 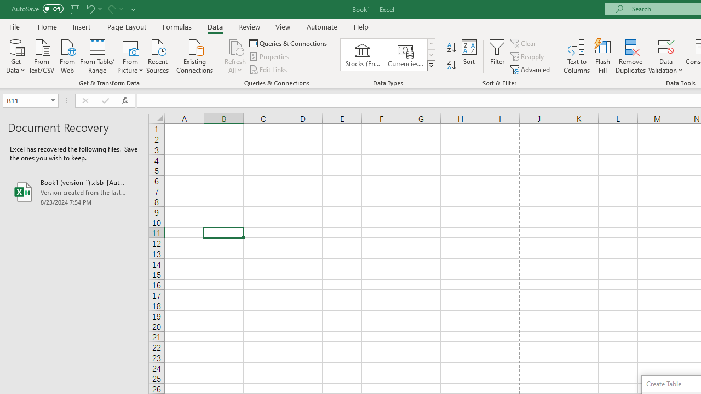 I want to click on Recent Sources, so click(x=158, y=55).